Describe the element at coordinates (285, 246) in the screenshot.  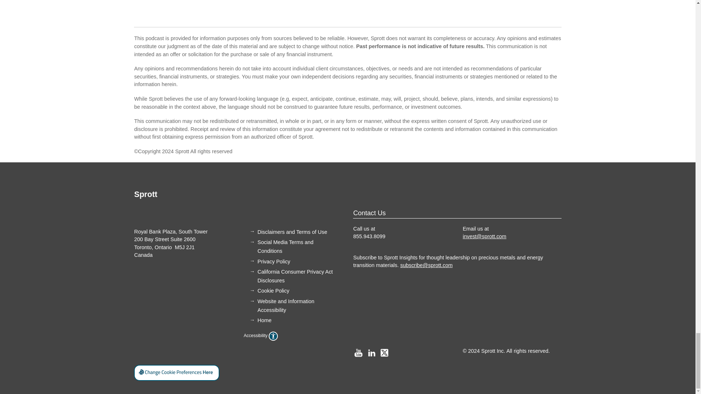
I see `Social Media Terms and Conditions` at that location.